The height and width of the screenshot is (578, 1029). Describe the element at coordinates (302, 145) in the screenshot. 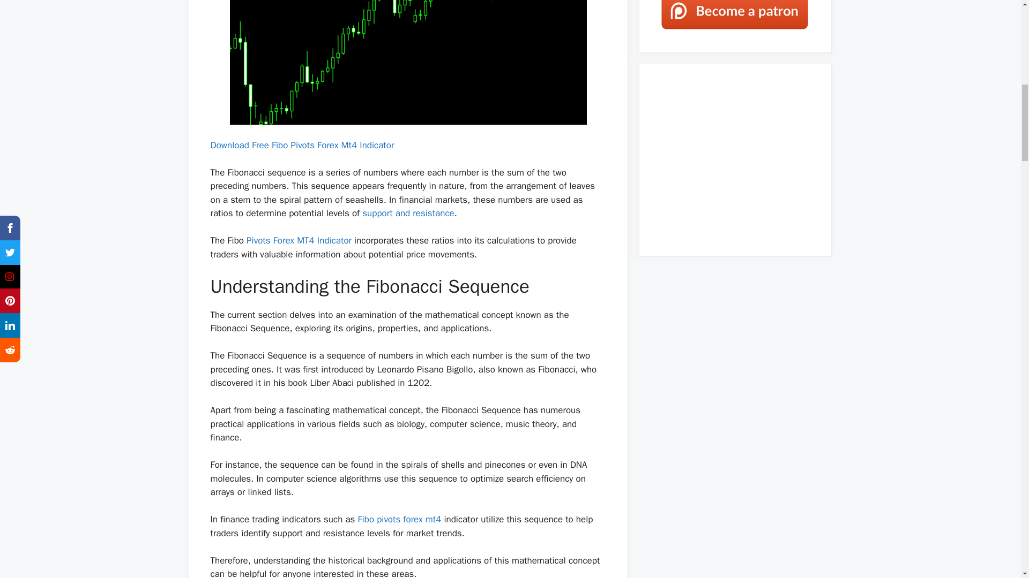

I see `Download Free Fibo Pivots Forex Mt4 Indicator` at that location.